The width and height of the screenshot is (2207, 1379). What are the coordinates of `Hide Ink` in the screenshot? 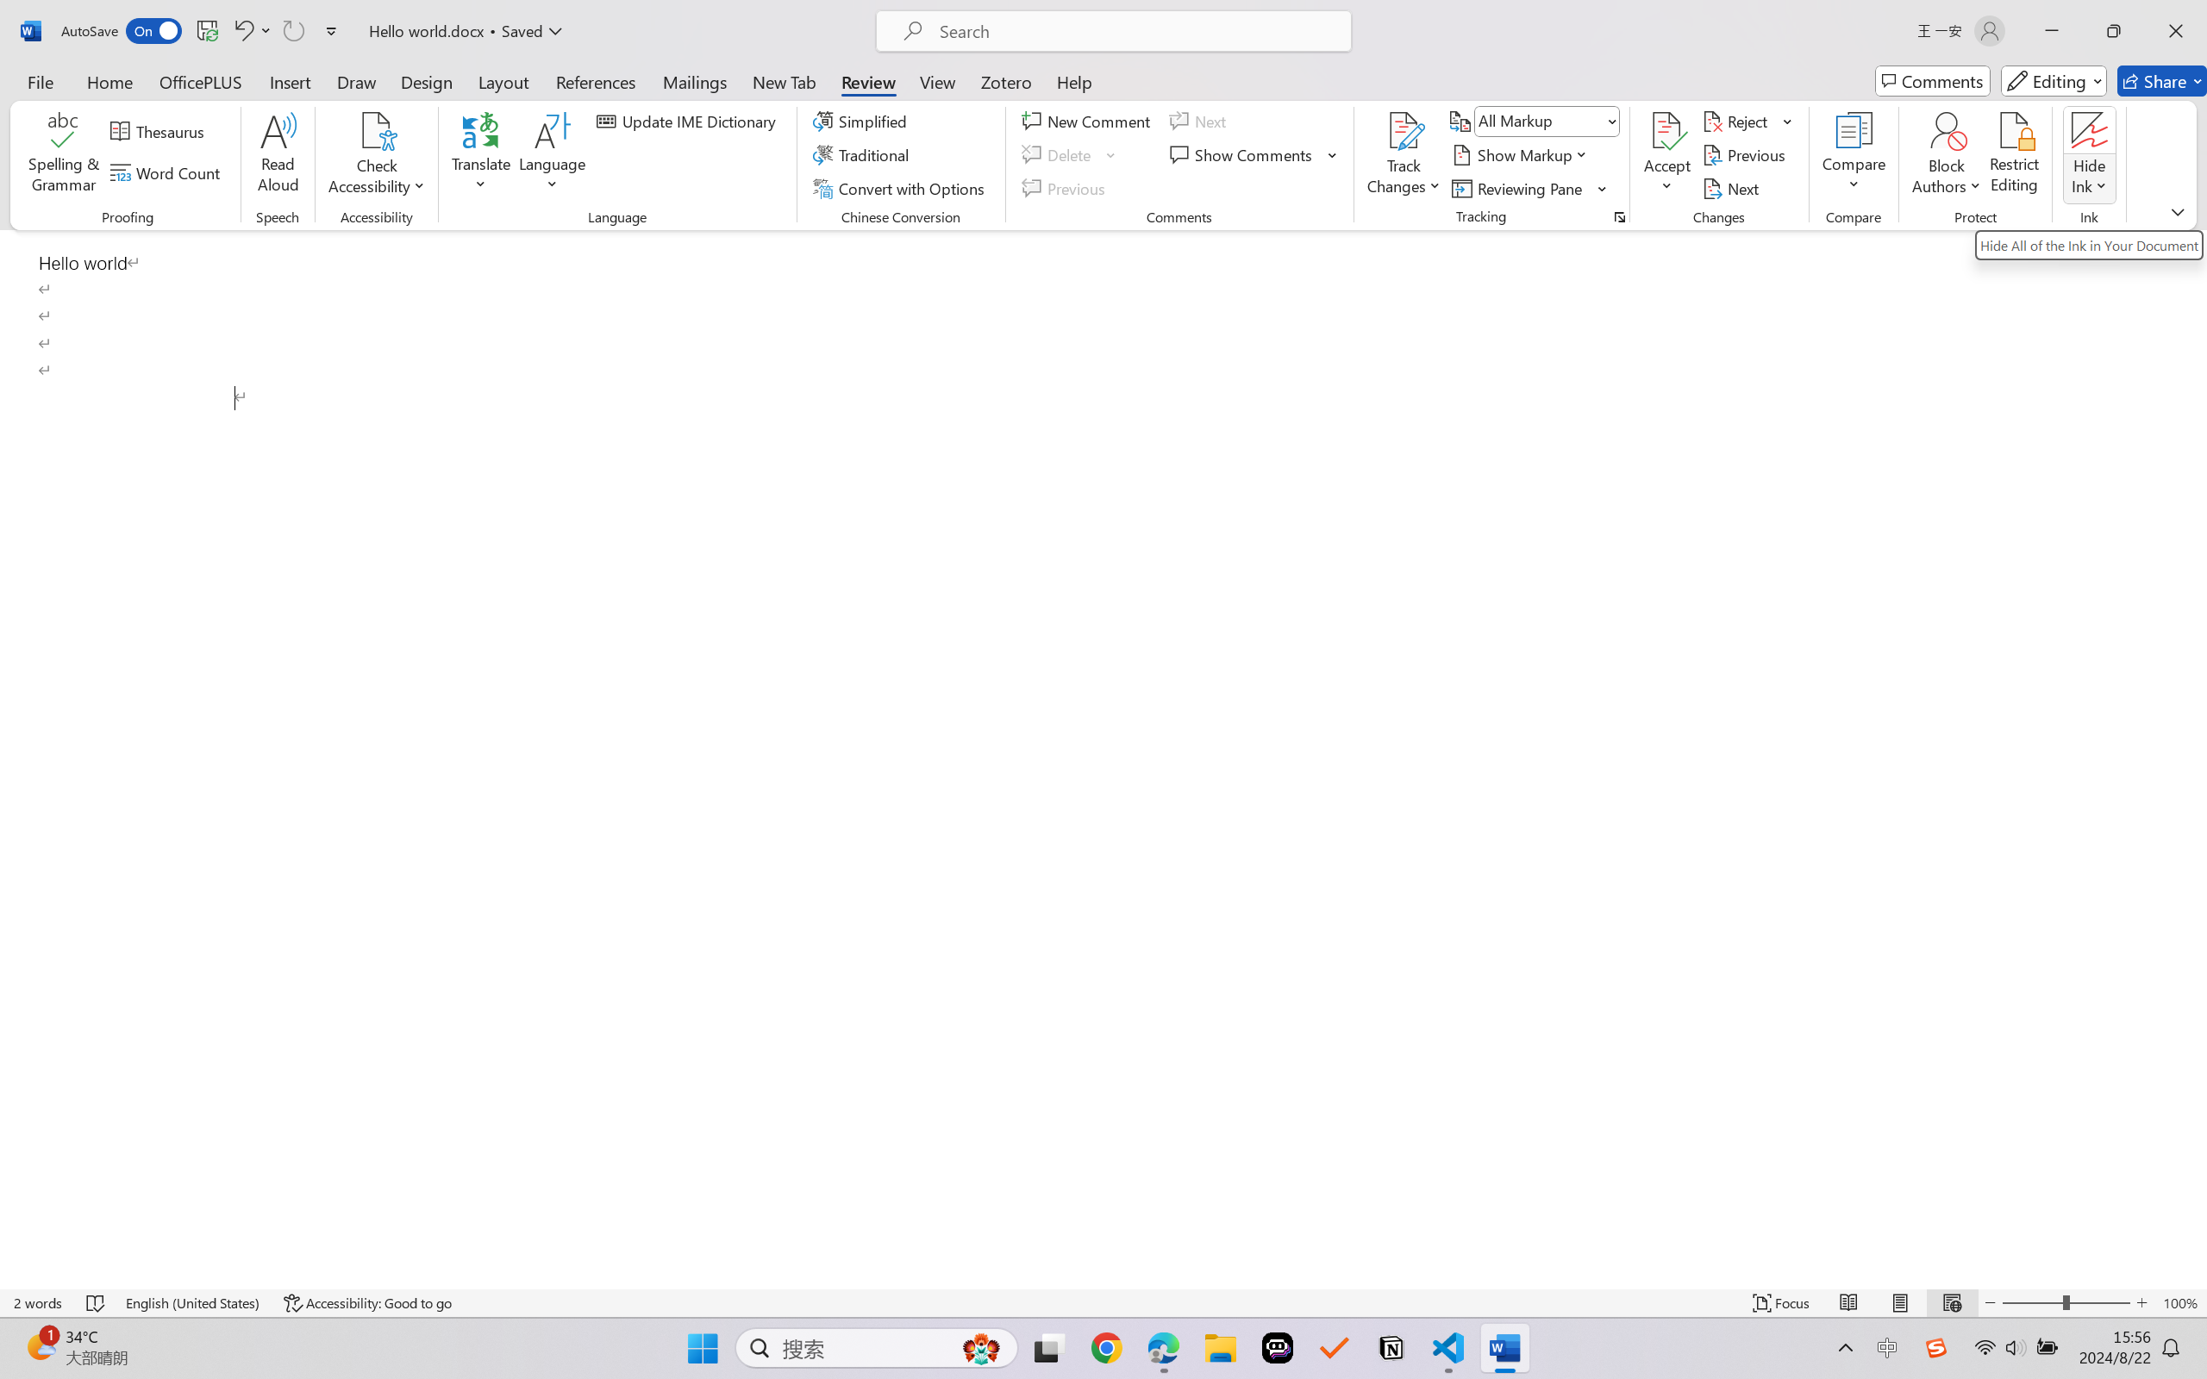 It's located at (2090, 130).